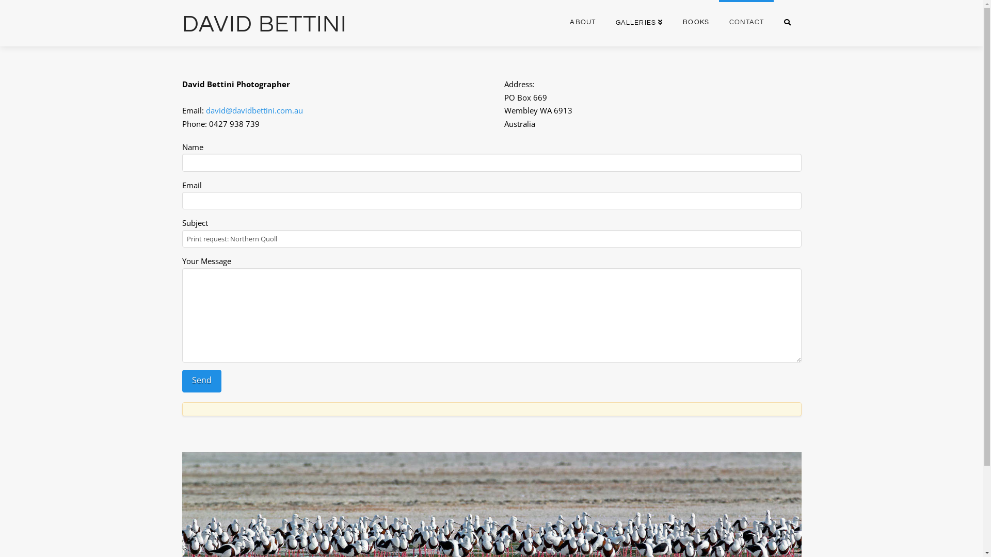 The width and height of the screenshot is (991, 557). What do you see at coordinates (639, 23) in the screenshot?
I see `GALLERIES` at bounding box center [639, 23].